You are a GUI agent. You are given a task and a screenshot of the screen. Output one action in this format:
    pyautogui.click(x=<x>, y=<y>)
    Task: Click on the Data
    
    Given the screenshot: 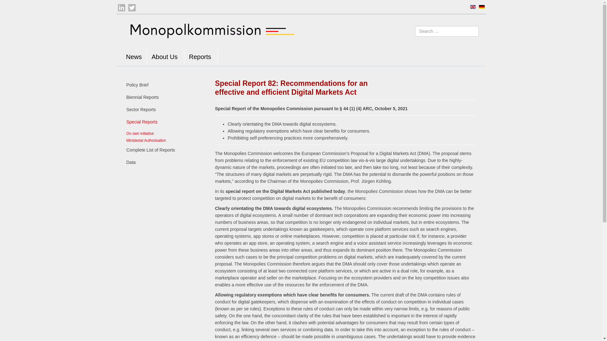 What is the action you would take?
    pyautogui.click(x=166, y=162)
    